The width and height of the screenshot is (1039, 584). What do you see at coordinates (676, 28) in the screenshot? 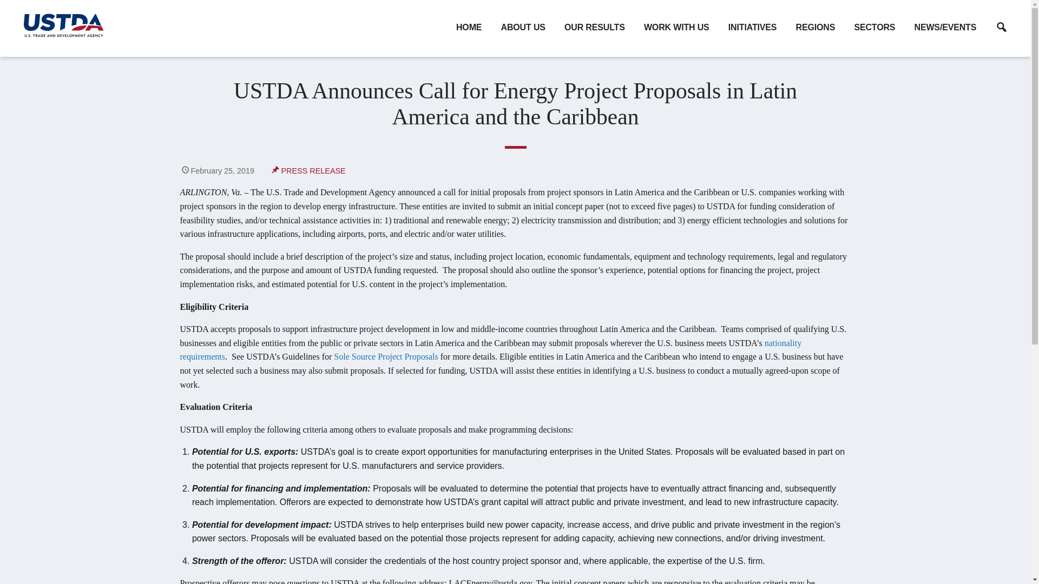
I see `WORK WITH US` at bounding box center [676, 28].